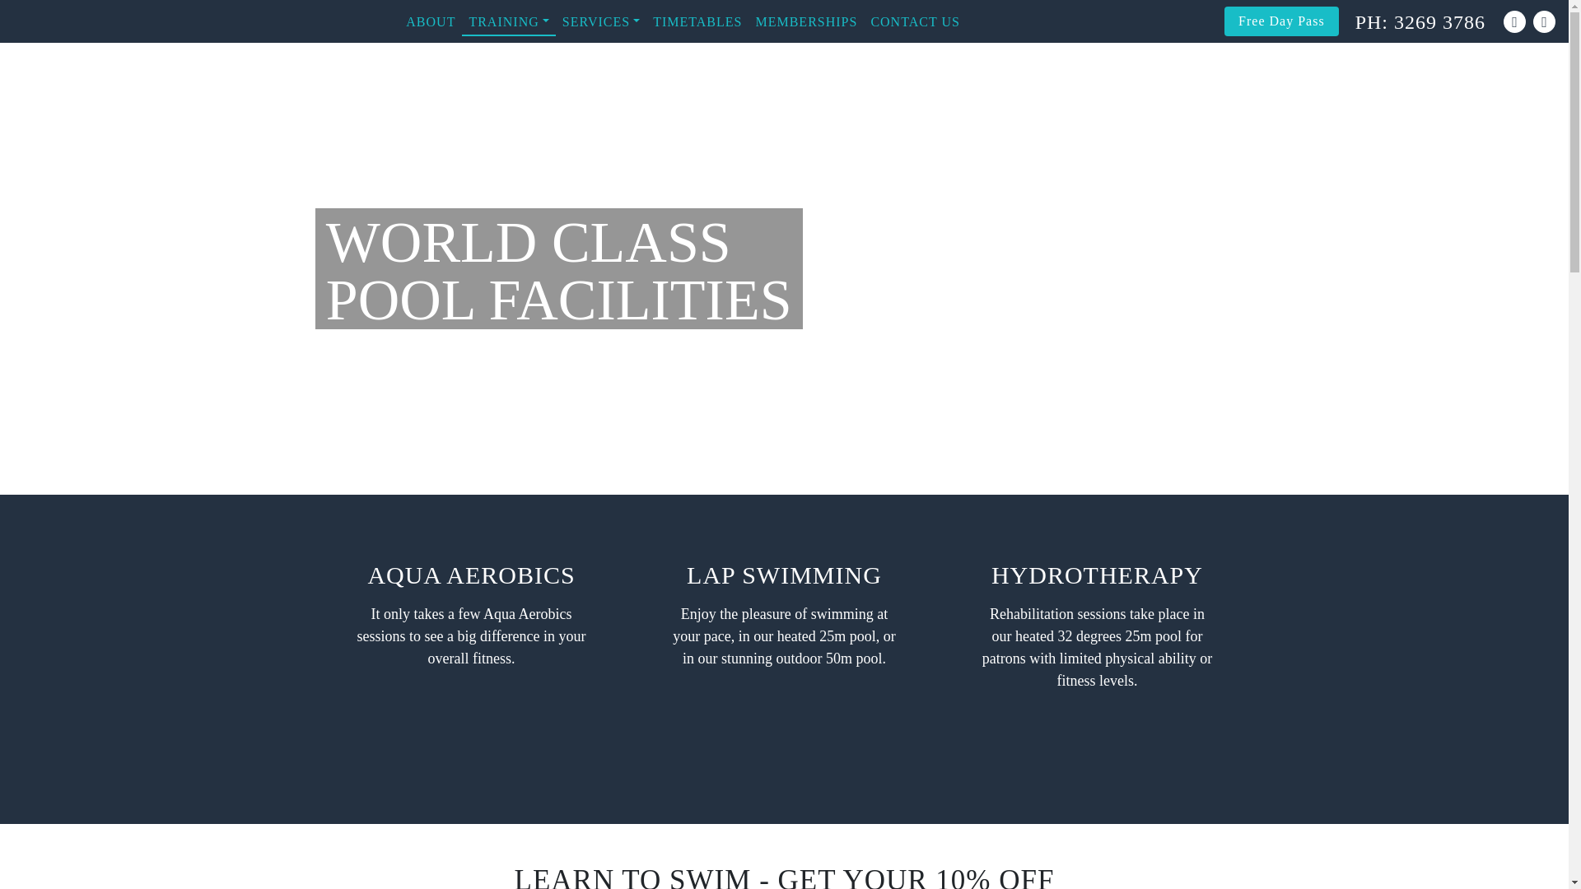  Describe the element at coordinates (430, 23) in the screenshot. I see `About` at that location.